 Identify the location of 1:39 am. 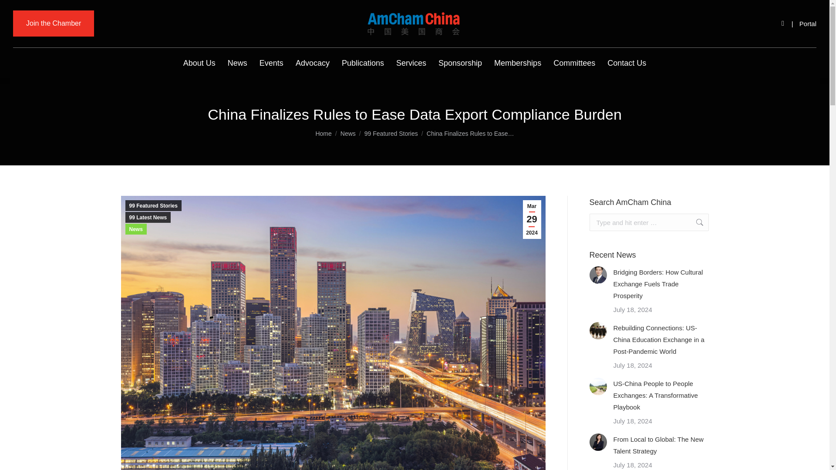
(532, 219).